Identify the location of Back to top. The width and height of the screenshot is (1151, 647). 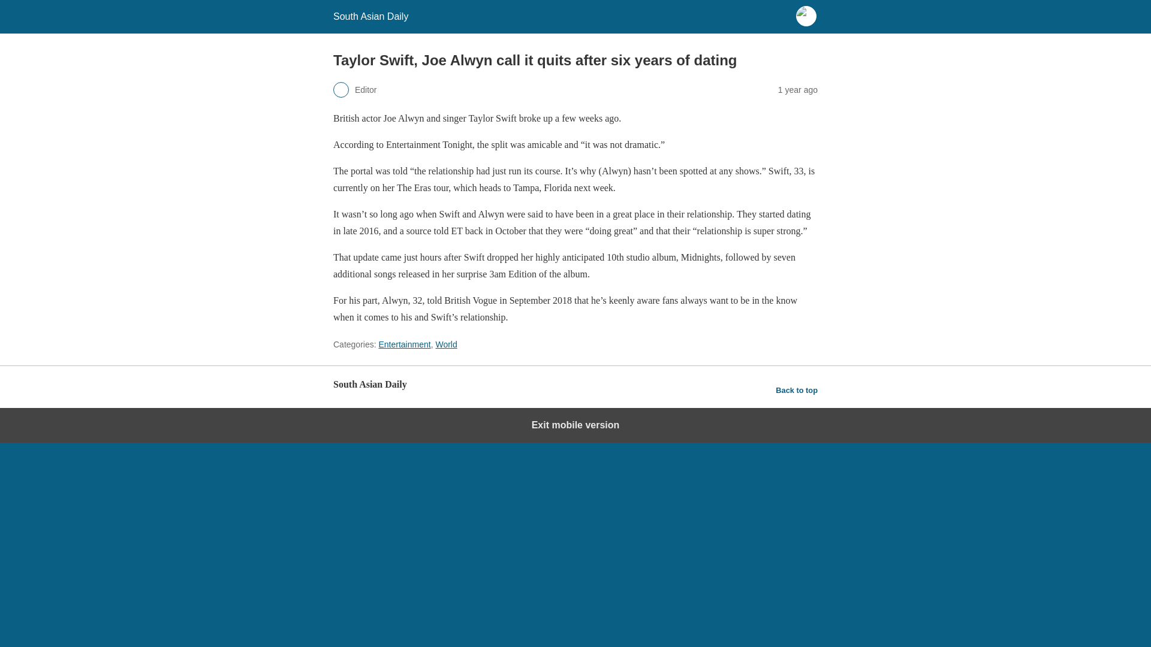
(796, 391).